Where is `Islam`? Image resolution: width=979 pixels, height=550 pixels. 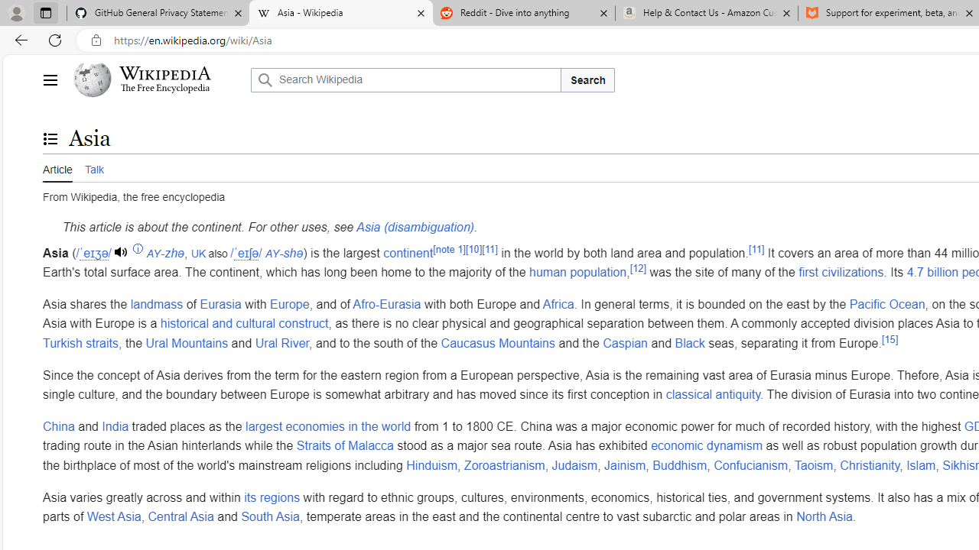
Islam is located at coordinates (921, 464).